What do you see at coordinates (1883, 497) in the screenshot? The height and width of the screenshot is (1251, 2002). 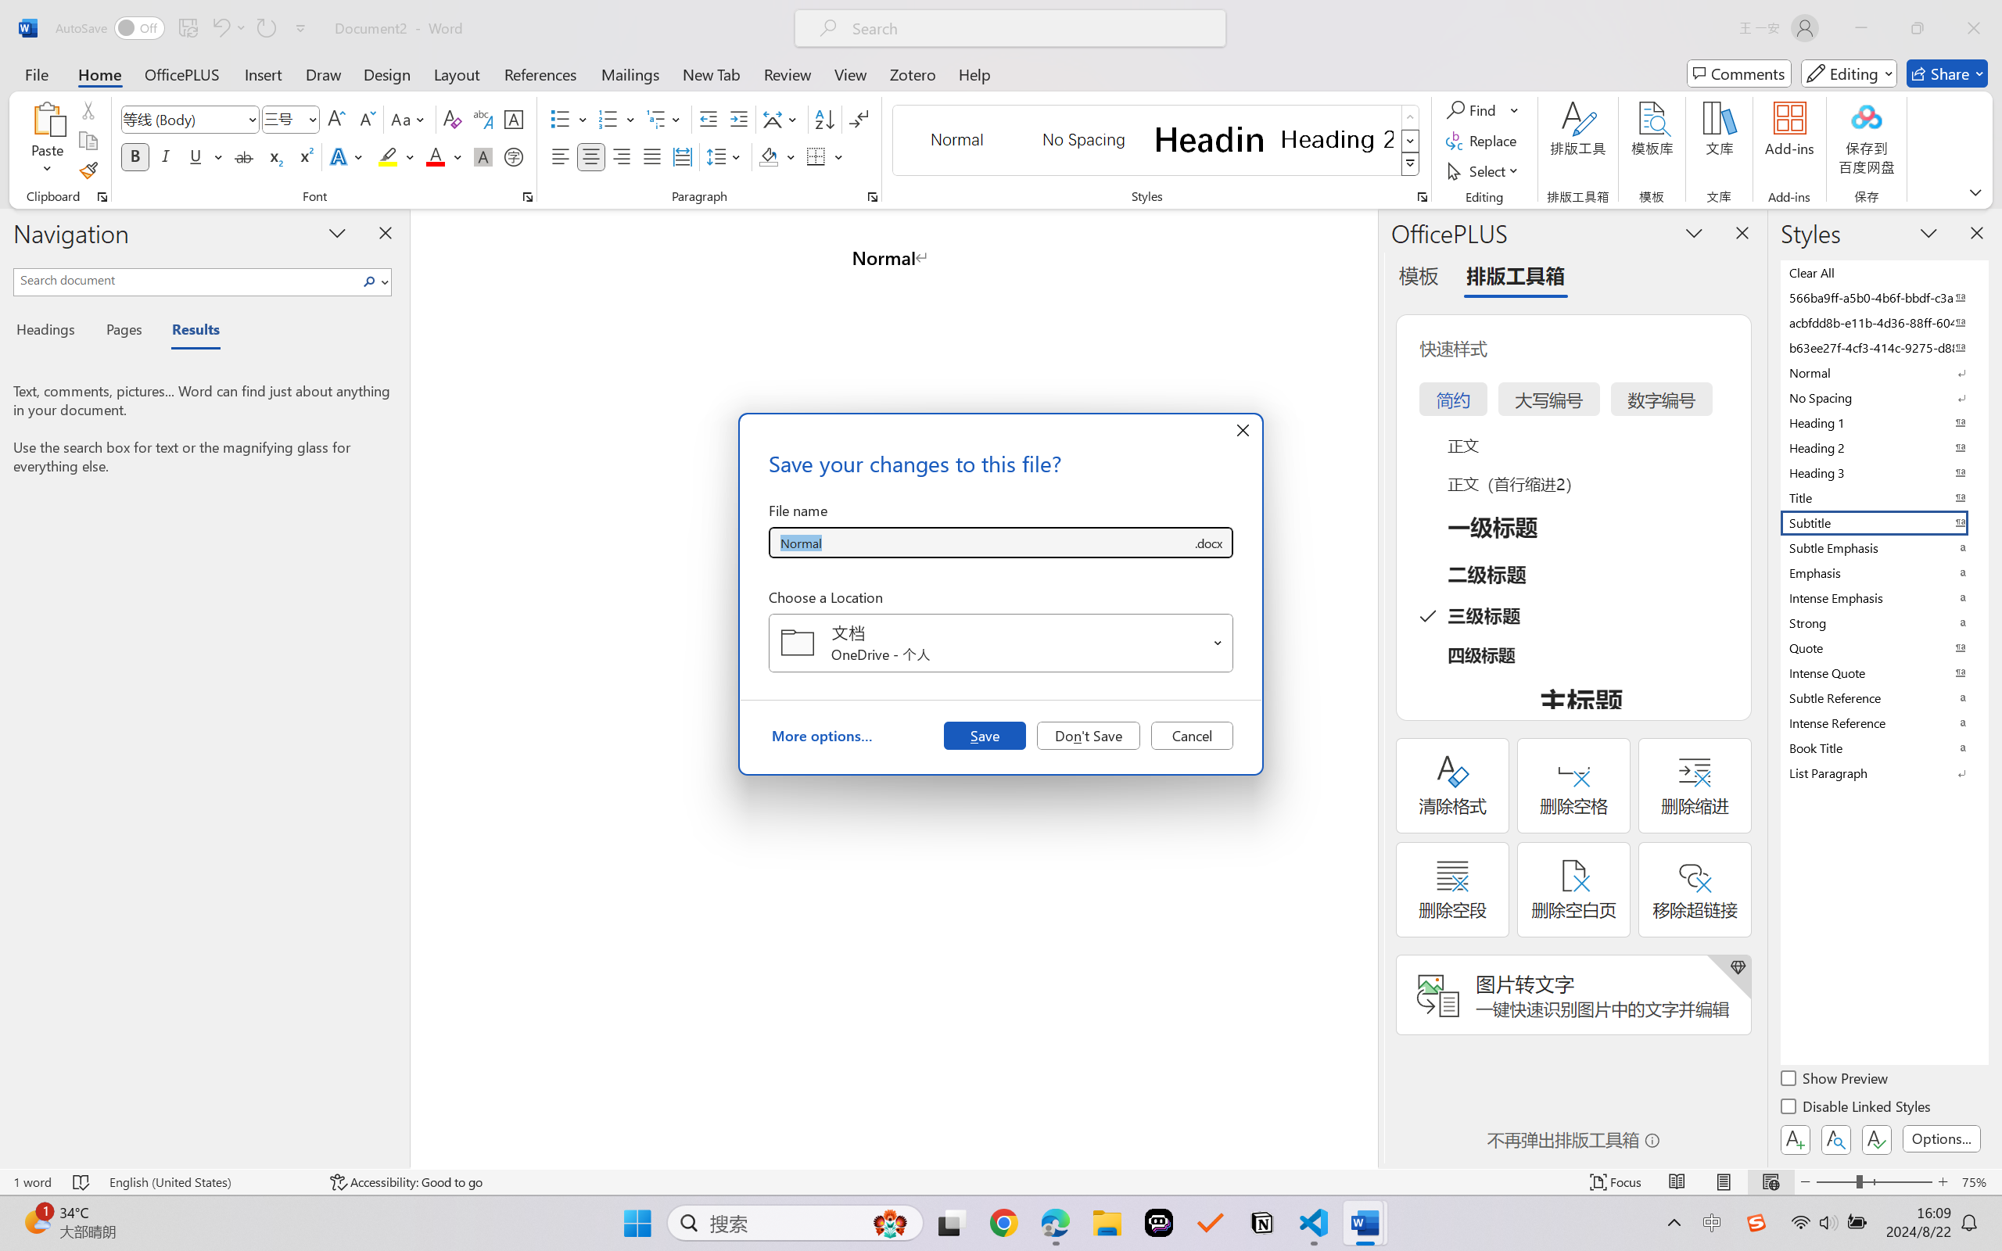 I see `Title` at bounding box center [1883, 497].